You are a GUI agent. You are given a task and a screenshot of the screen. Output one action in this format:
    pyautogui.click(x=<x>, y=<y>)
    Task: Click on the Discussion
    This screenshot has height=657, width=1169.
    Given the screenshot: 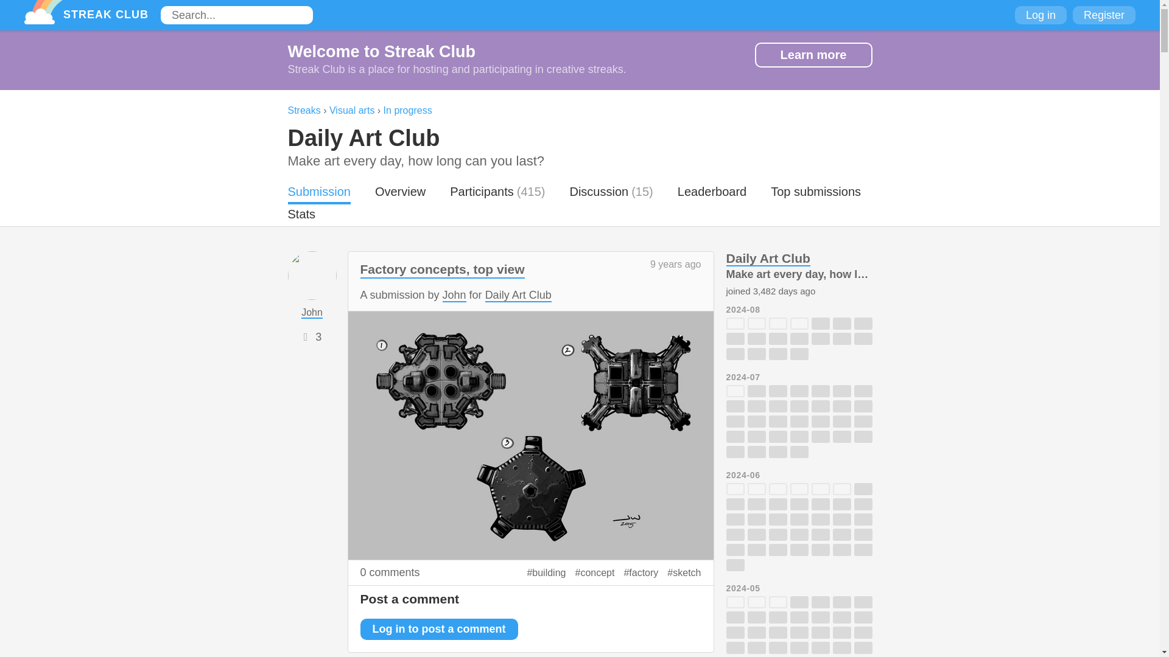 What is the action you would take?
    pyautogui.click(x=599, y=194)
    